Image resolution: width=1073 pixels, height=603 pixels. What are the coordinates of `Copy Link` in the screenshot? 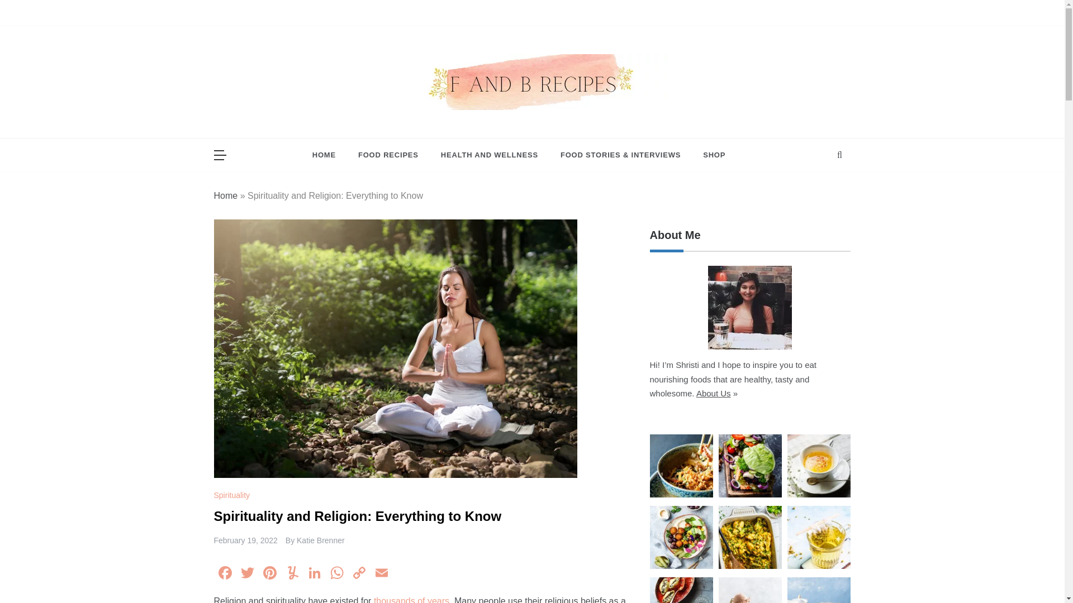 It's located at (359, 574).